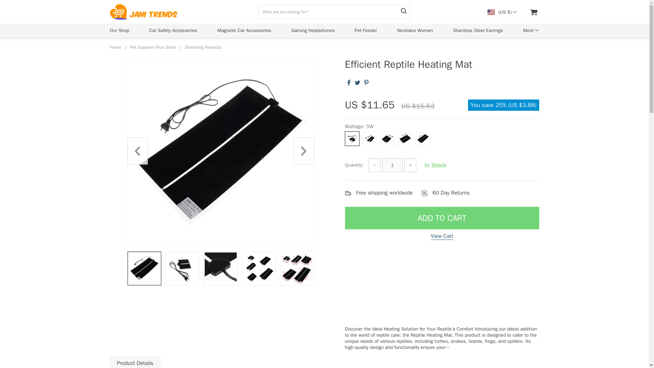 The height and width of the screenshot is (368, 654). Describe the element at coordinates (369, 138) in the screenshot. I see `7W` at that location.